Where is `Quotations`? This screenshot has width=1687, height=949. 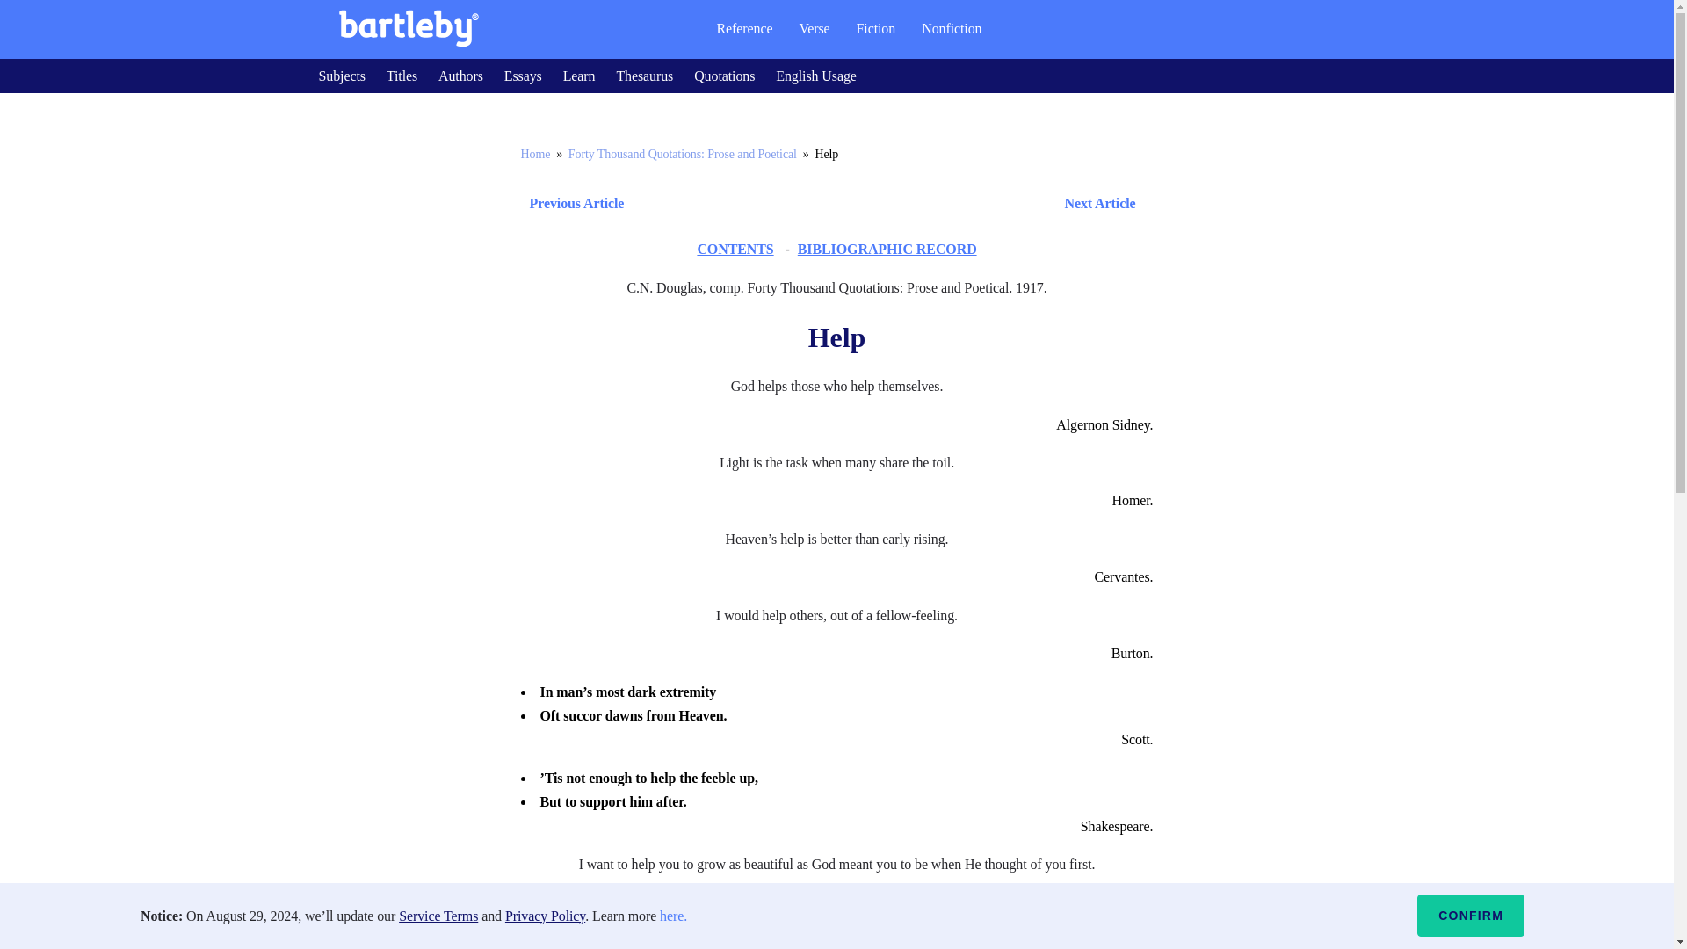 Quotations is located at coordinates (724, 76).